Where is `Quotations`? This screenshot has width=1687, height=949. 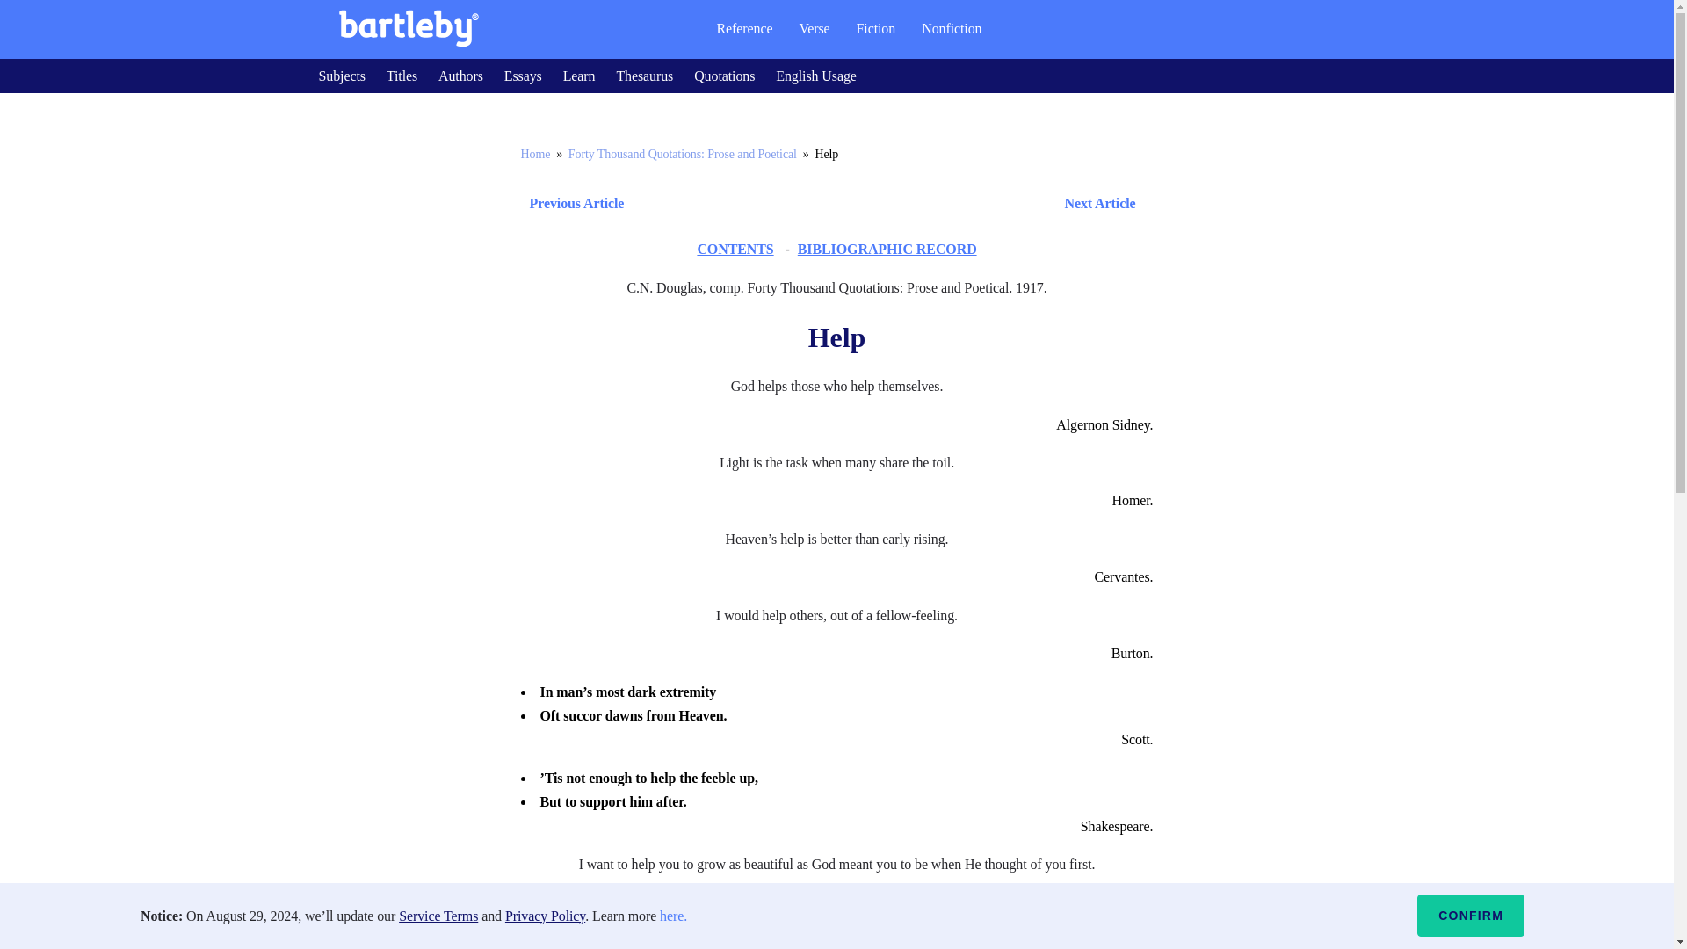 Quotations is located at coordinates (724, 76).